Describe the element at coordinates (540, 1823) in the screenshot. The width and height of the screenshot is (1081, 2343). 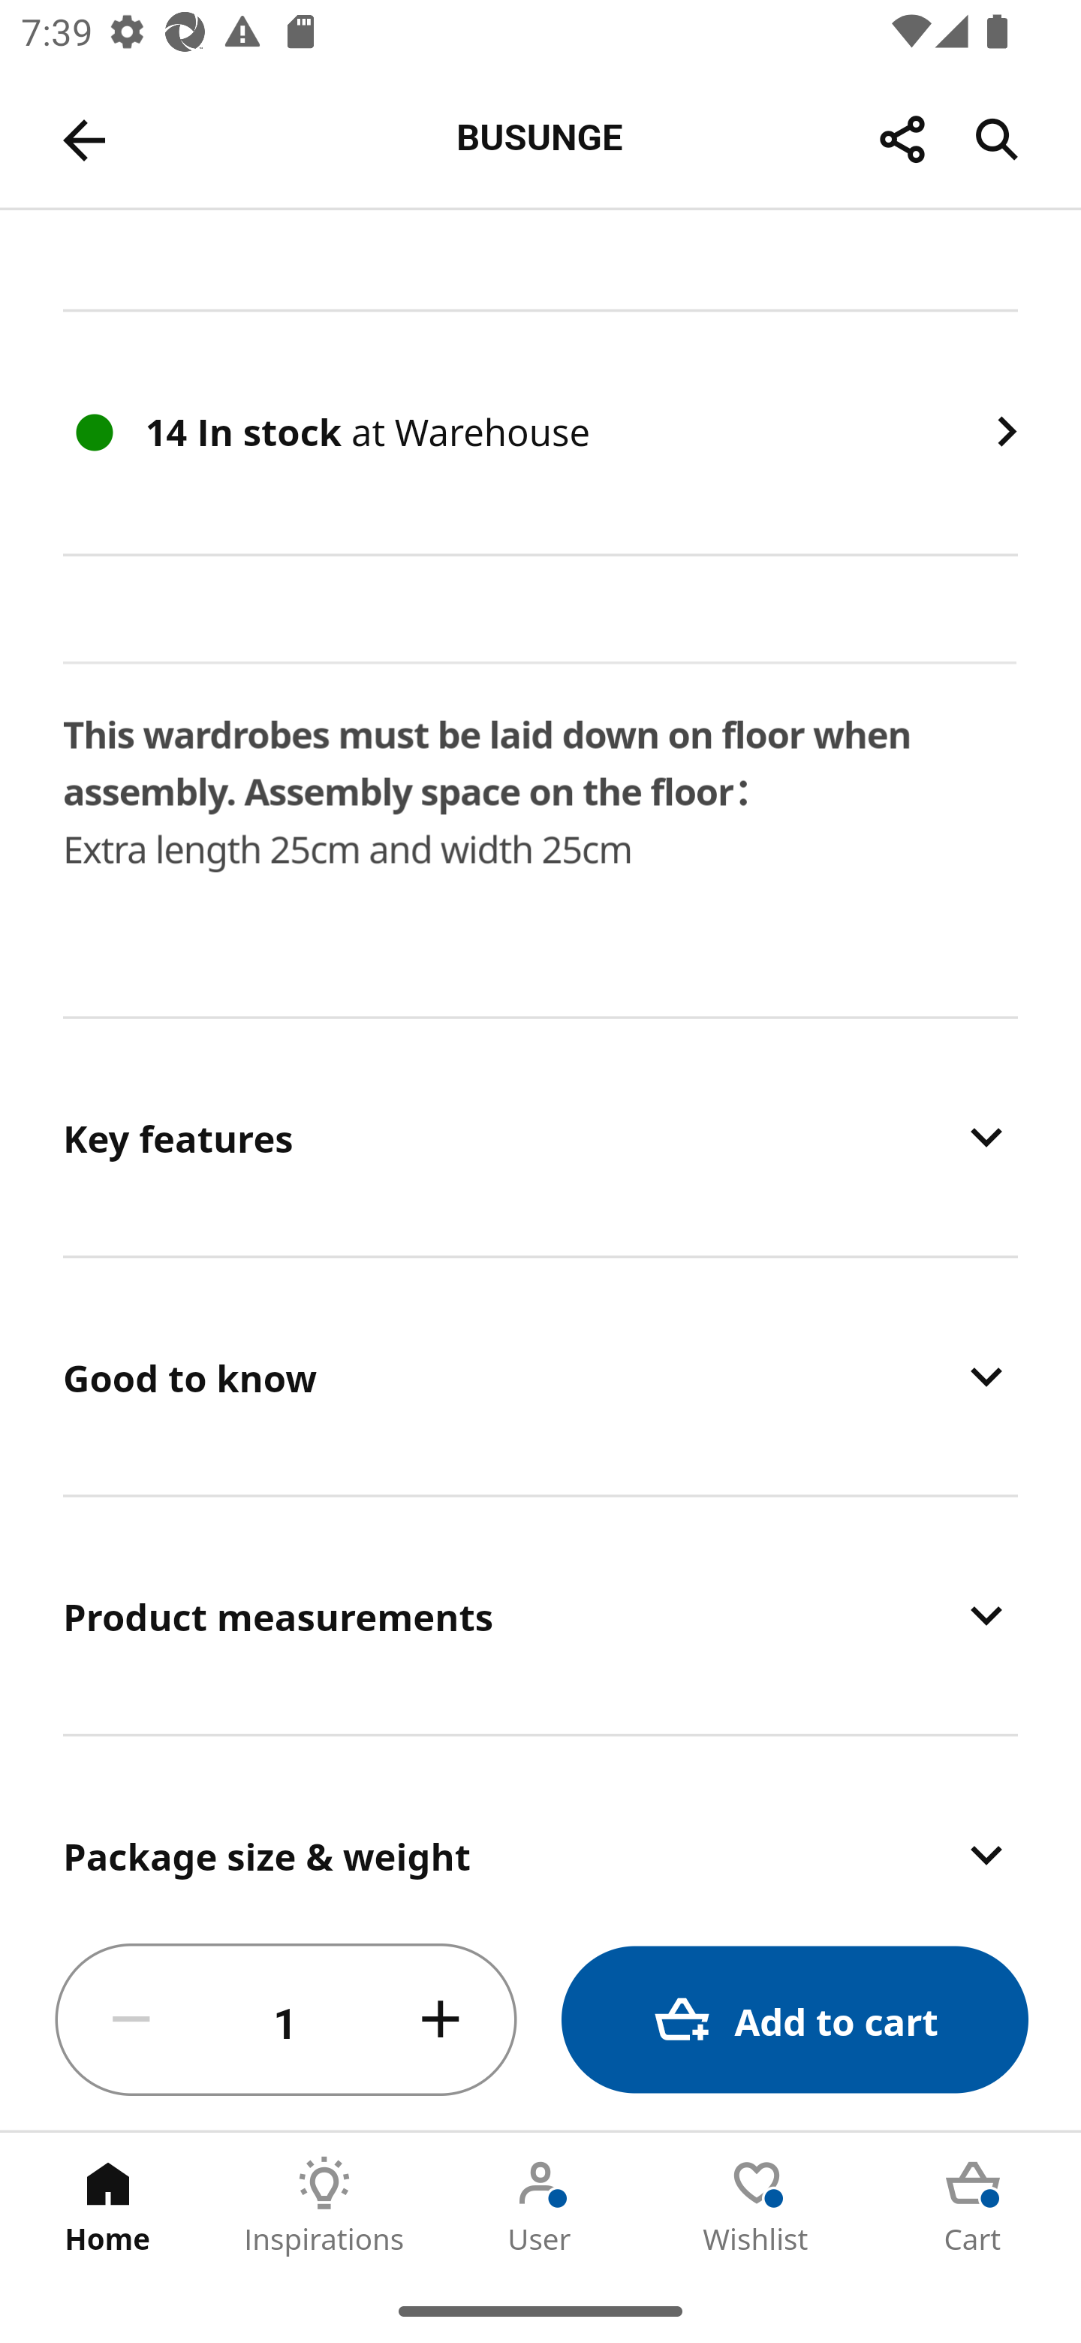
I see `Package size & weight` at that location.